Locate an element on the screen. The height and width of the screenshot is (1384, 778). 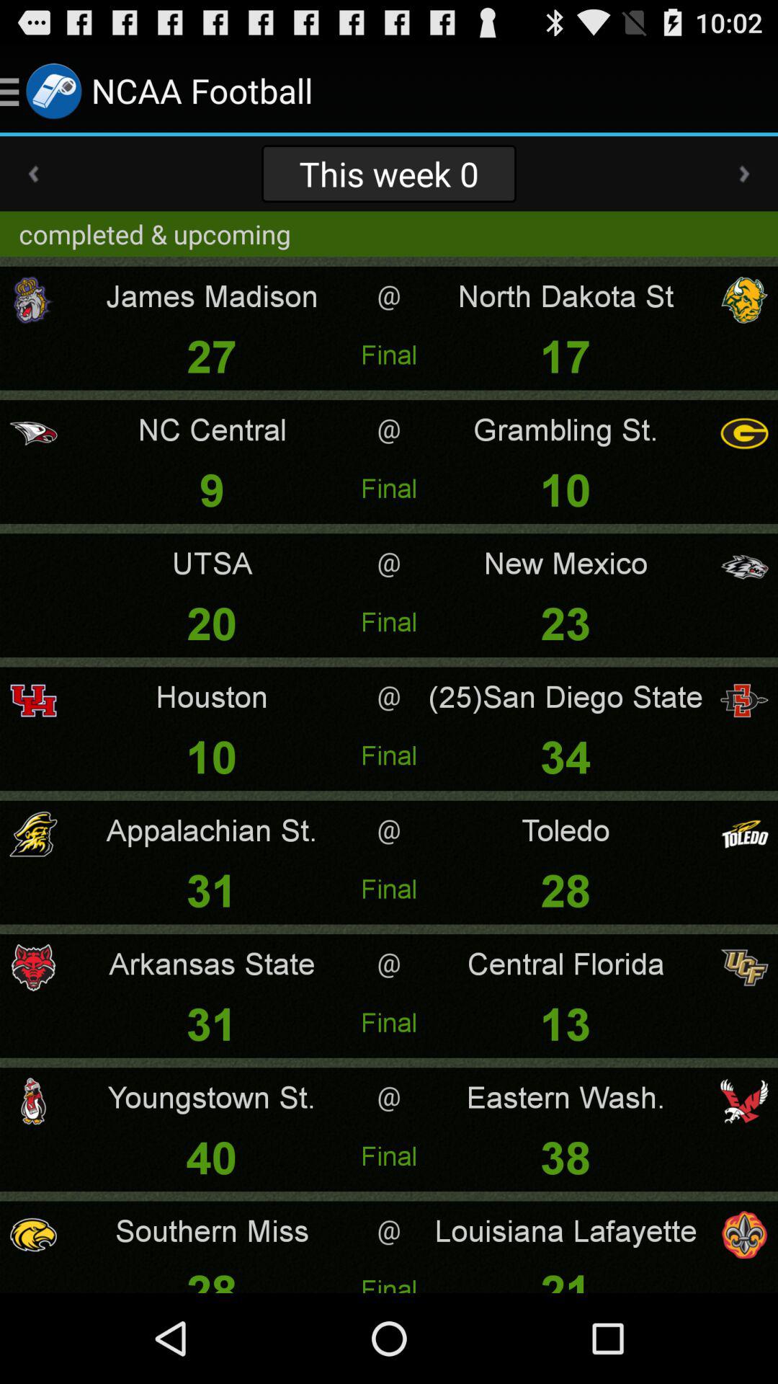
swipe until the this week 0 is located at coordinates (388, 173).